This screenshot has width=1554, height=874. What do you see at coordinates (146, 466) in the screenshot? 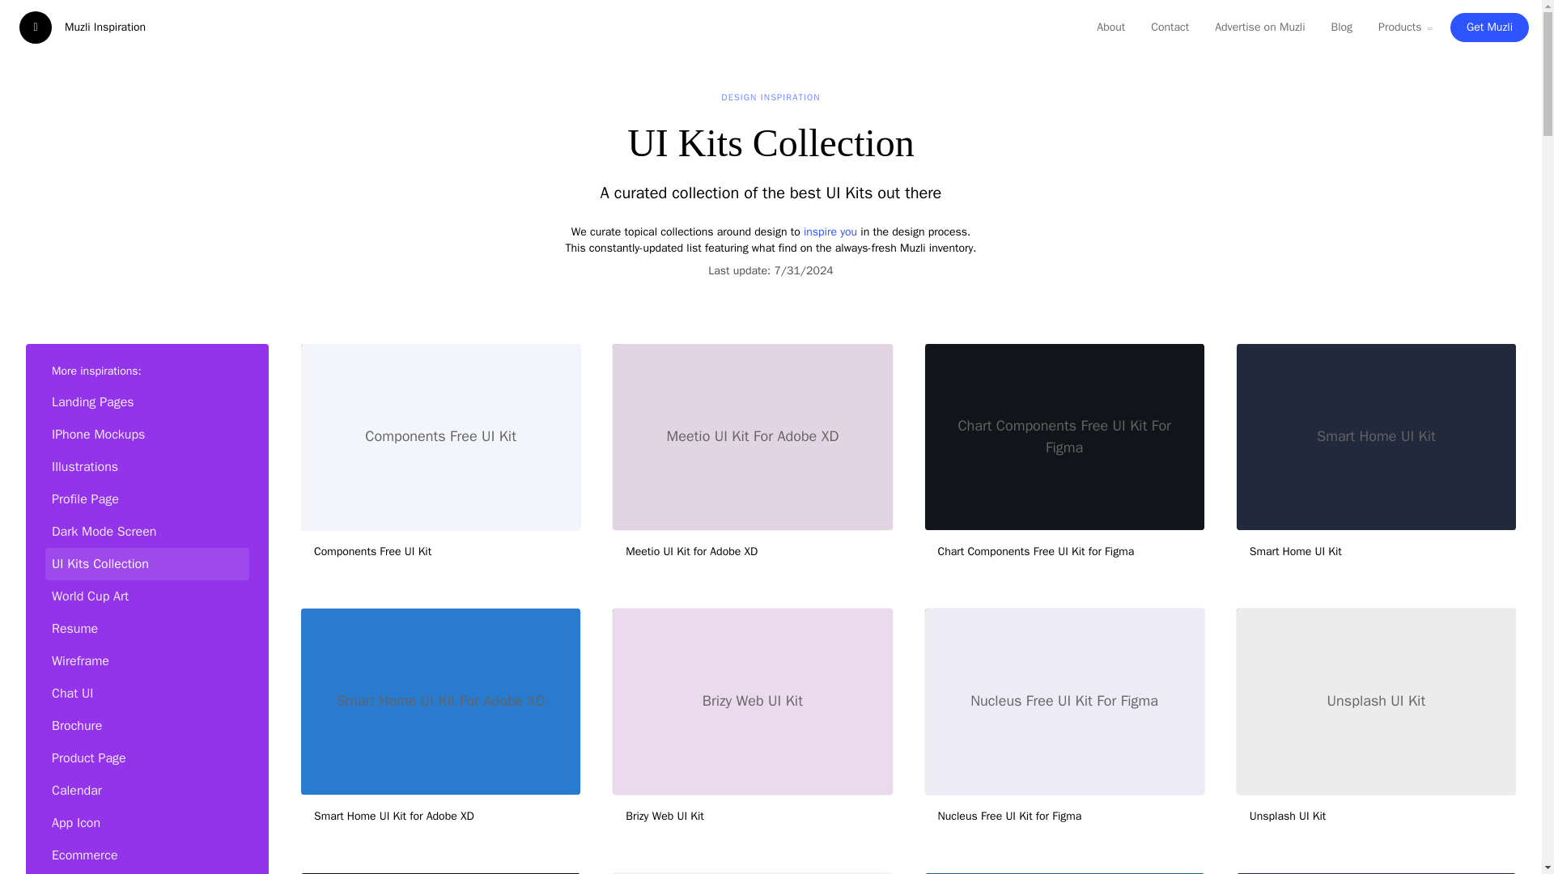
I see `Illustrations` at bounding box center [146, 466].